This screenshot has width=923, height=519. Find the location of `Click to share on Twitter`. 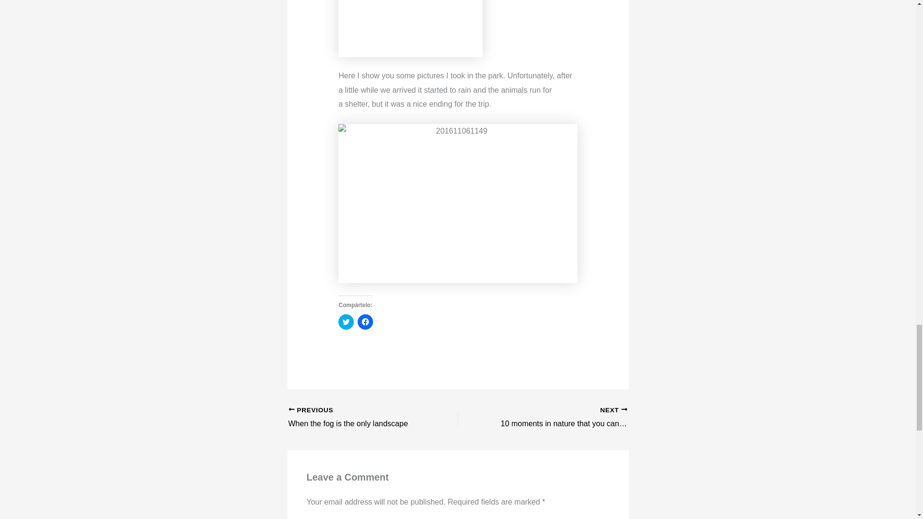

Click to share on Twitter is located at coordinates (356, 418).